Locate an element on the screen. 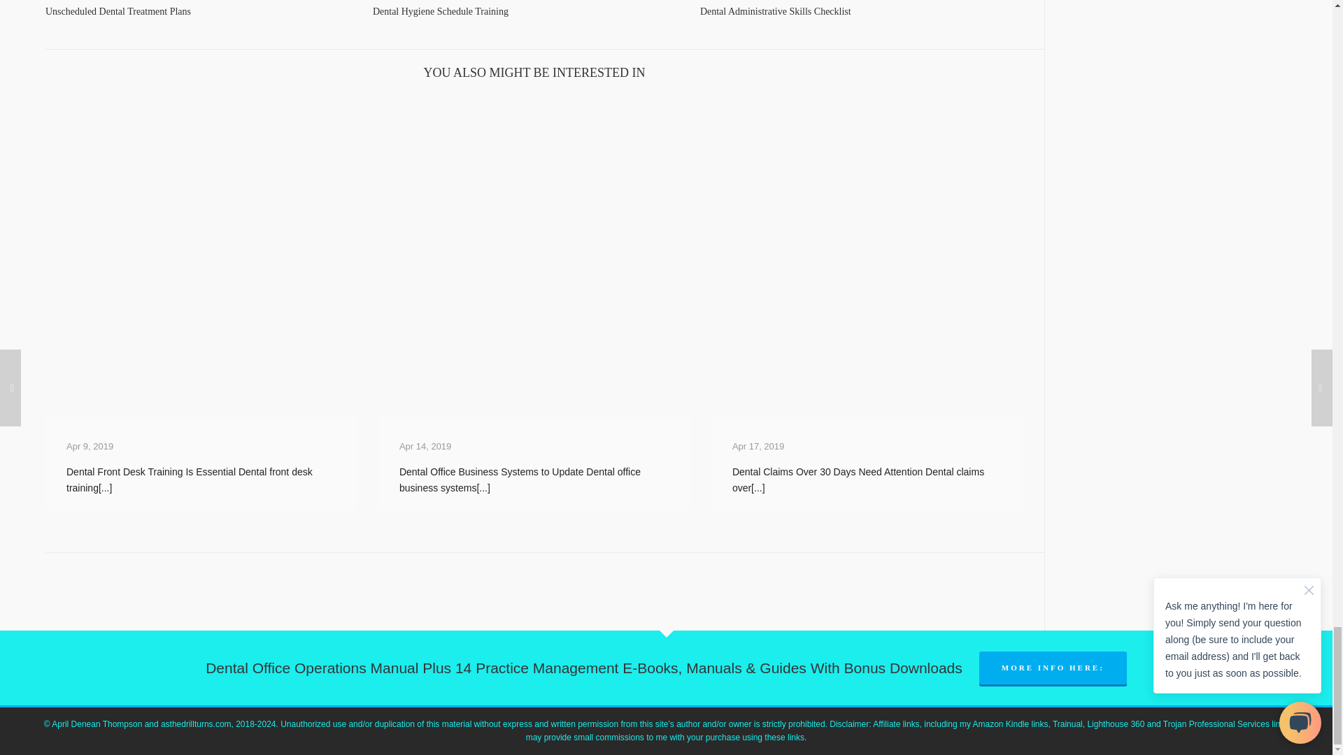  Dental Hygiene Schedule Training is located at coordinates (441, 11).